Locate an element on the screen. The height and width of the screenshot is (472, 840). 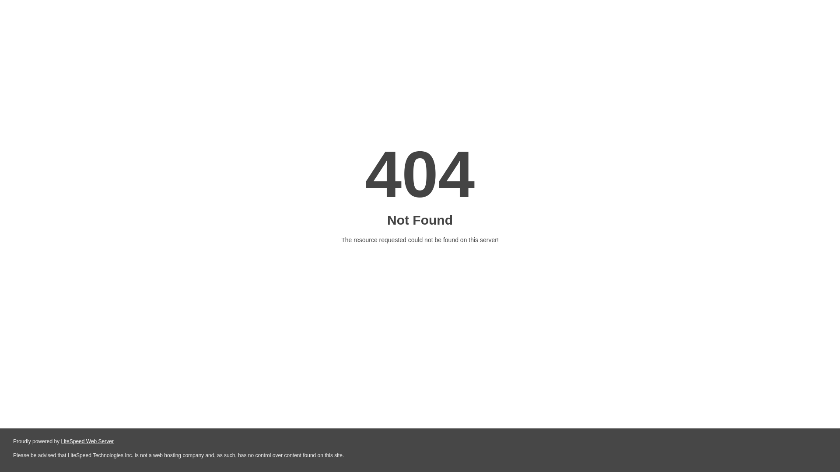
LiteSpeed Web Server is located at coordinates (87, 441).